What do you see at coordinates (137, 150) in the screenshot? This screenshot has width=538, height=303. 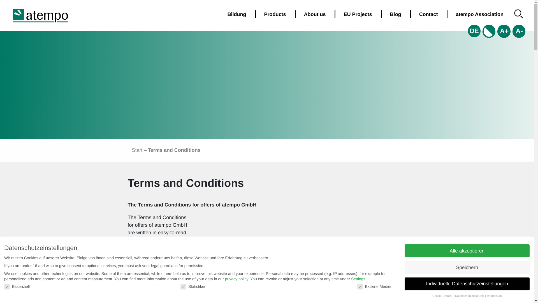 I see `Start` at bounding box center [137, 150].